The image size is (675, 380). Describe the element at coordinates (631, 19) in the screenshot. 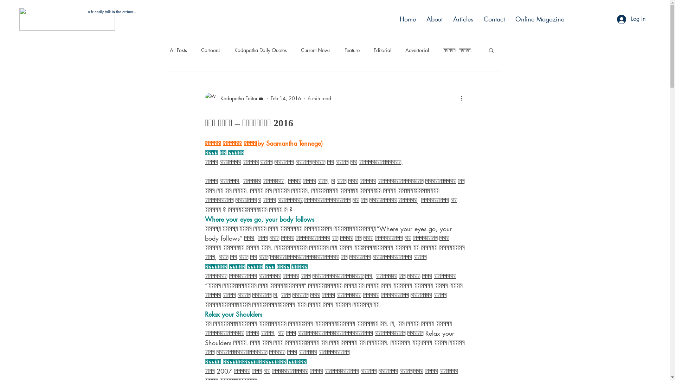

I see `Log In` at that location.